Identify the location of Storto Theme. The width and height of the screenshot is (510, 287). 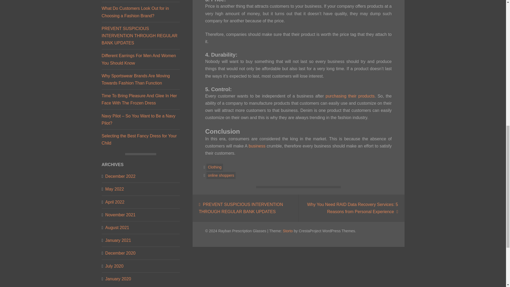
(288, 230).